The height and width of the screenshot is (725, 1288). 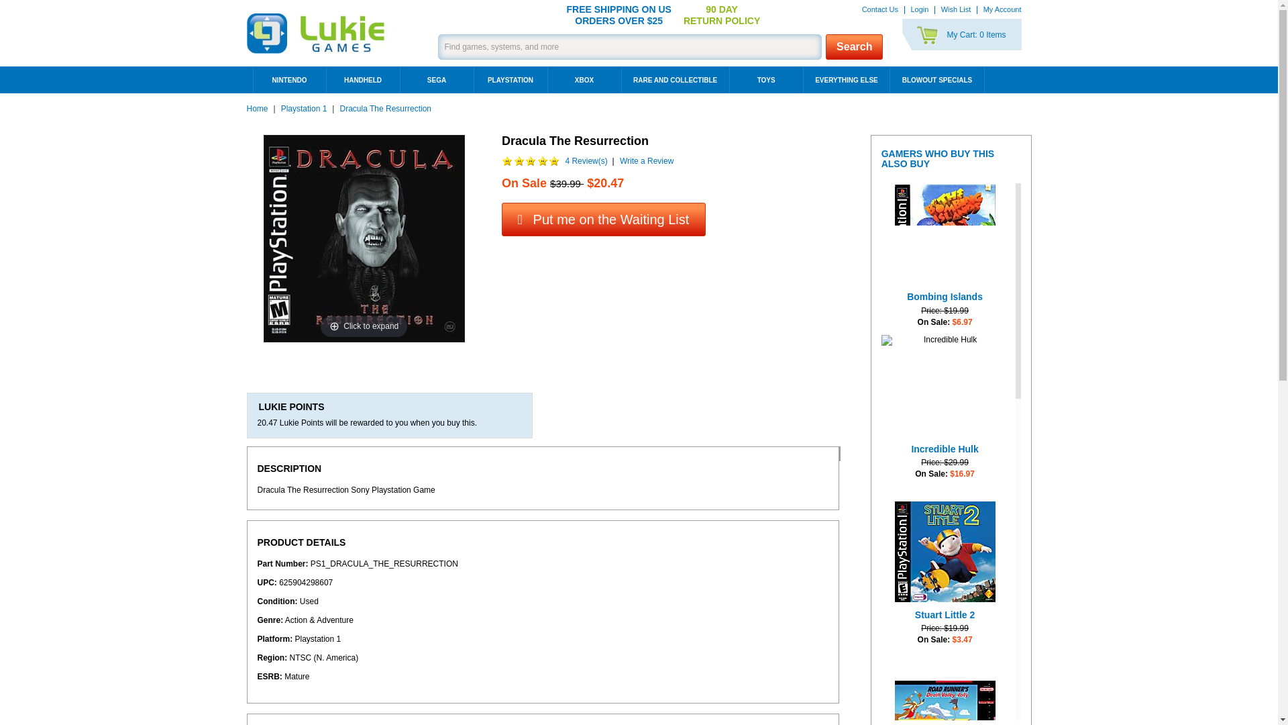 I want to click on Incredible Hulk, so click(x=945, y=385).